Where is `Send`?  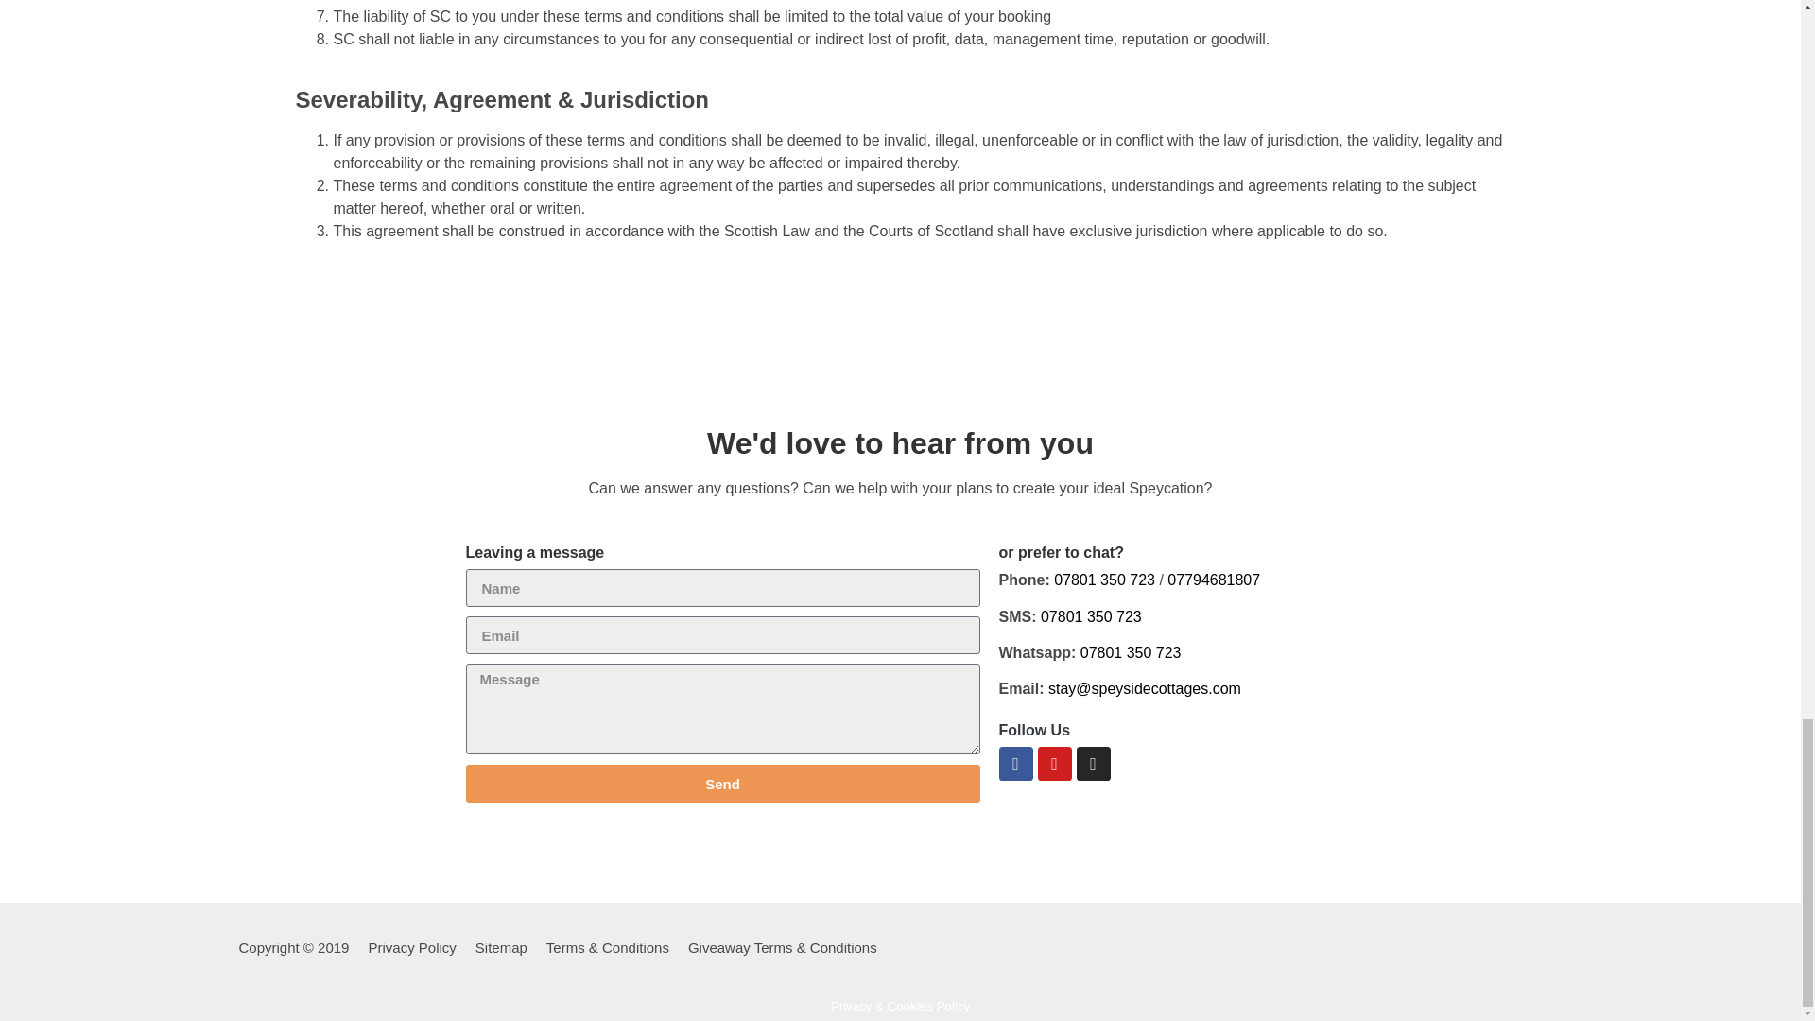 Send is located at coordinates (722, 783).